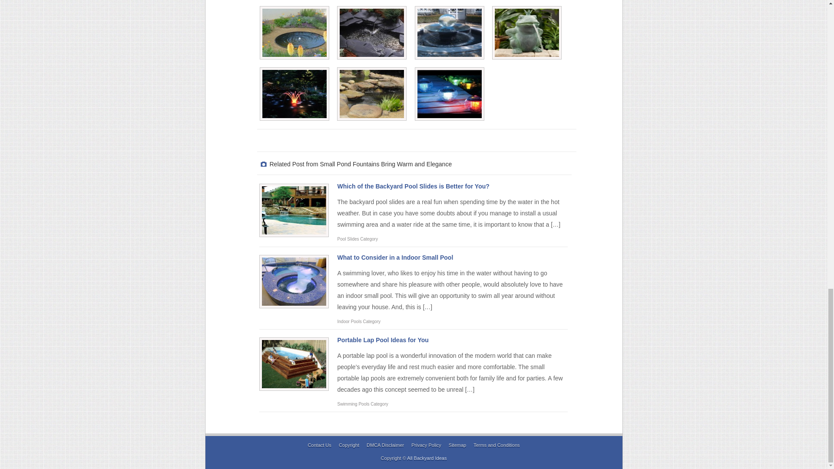  What do you see at coordinates (394, 257) in the screenshot?
I see `What to Consider in a Indoor Small Pool` at bounding box center [394, 257].